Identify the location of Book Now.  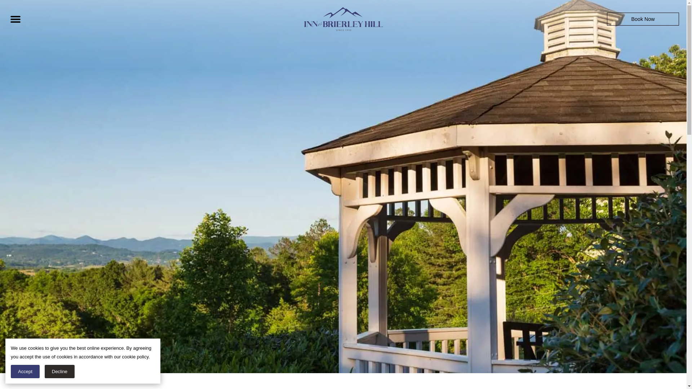
(643, 19).